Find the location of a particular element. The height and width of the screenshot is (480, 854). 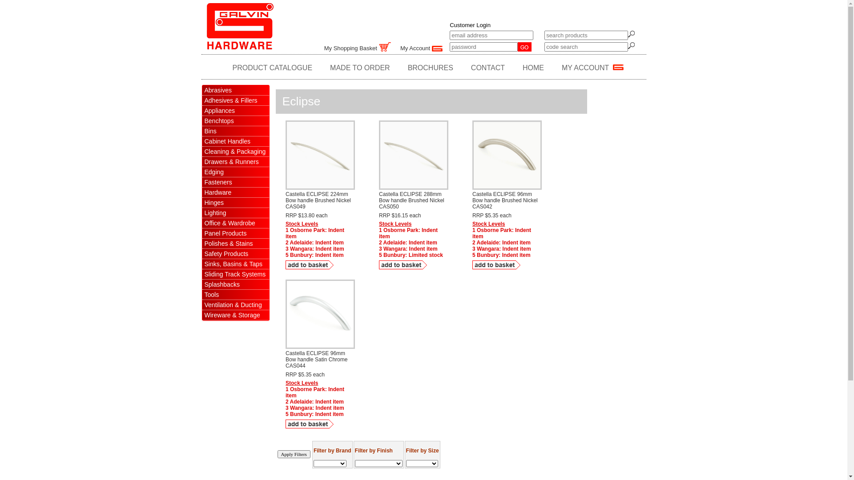

Splashbacks is located at coordinates (235, 284).